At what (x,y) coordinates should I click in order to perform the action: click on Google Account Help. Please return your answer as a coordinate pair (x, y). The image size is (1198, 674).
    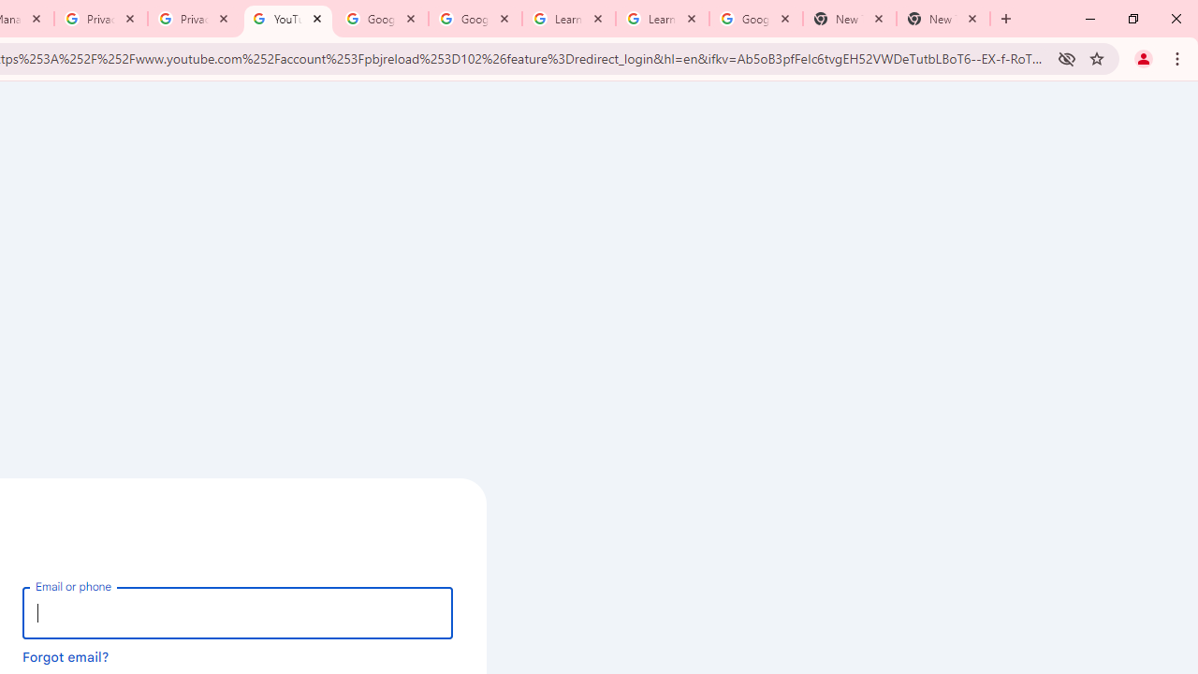
    Looking at the image, I should click on (382, 19).